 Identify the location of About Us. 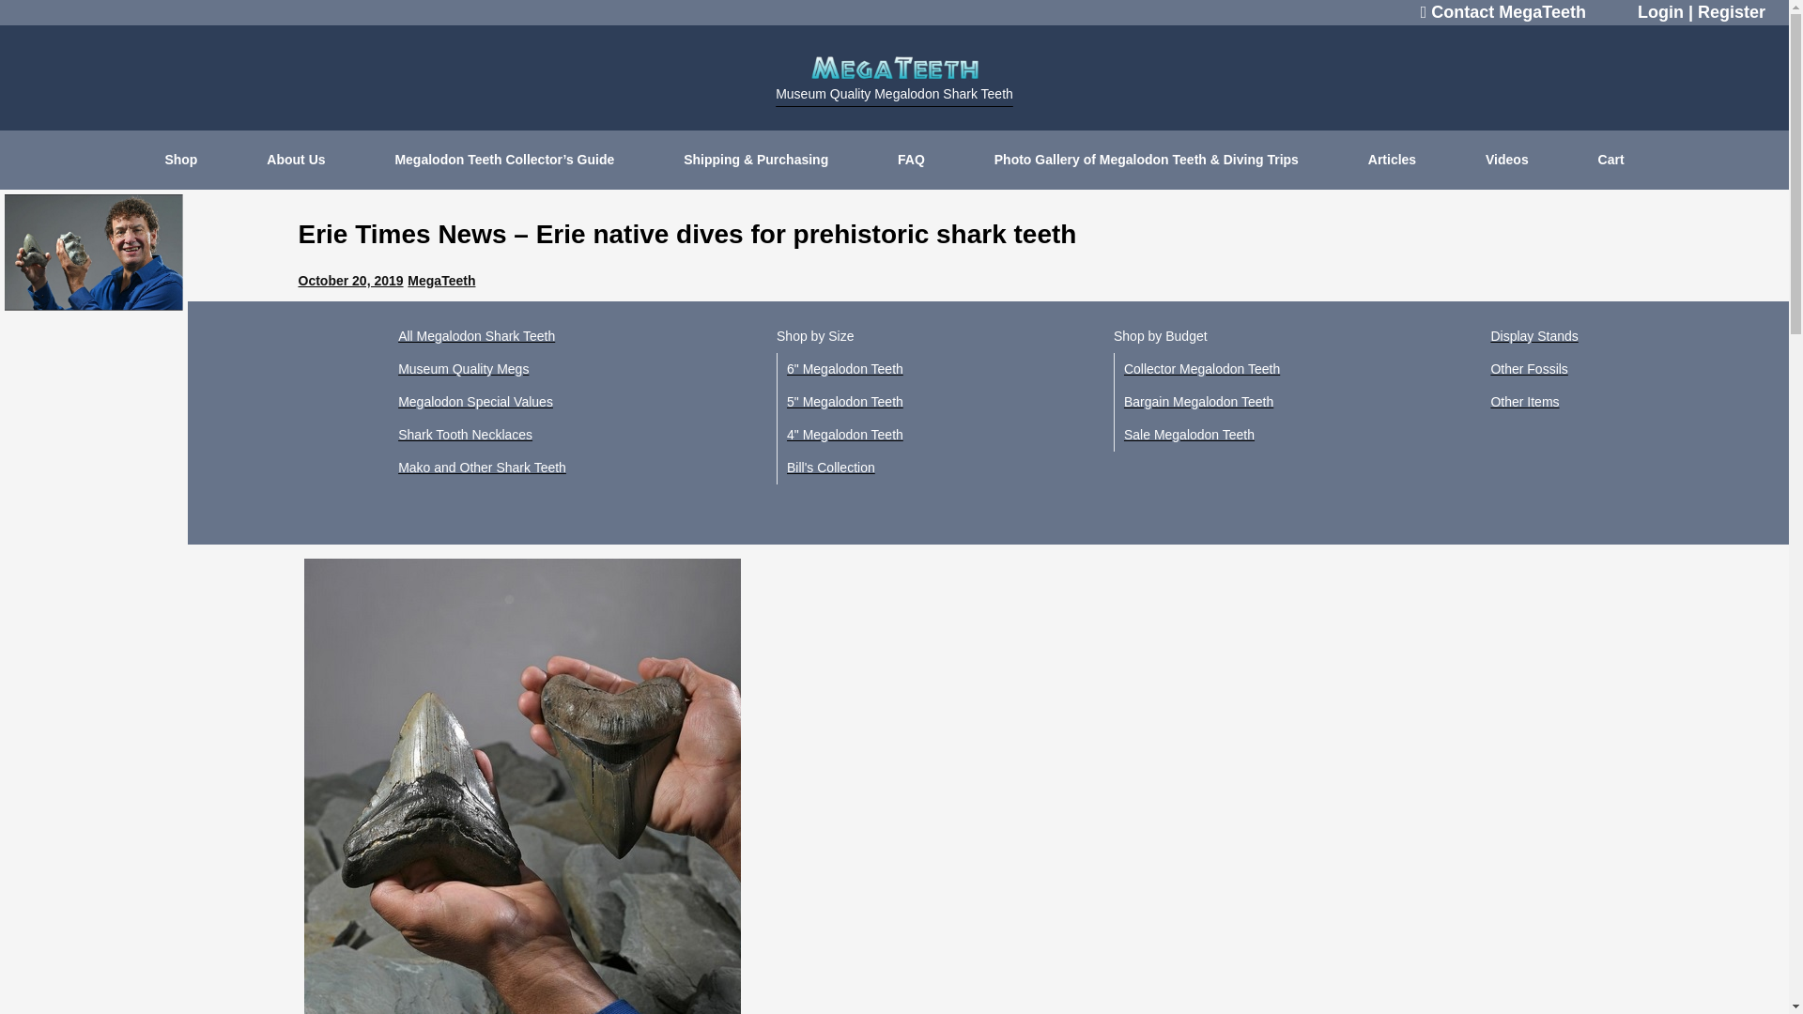
(295, 160).